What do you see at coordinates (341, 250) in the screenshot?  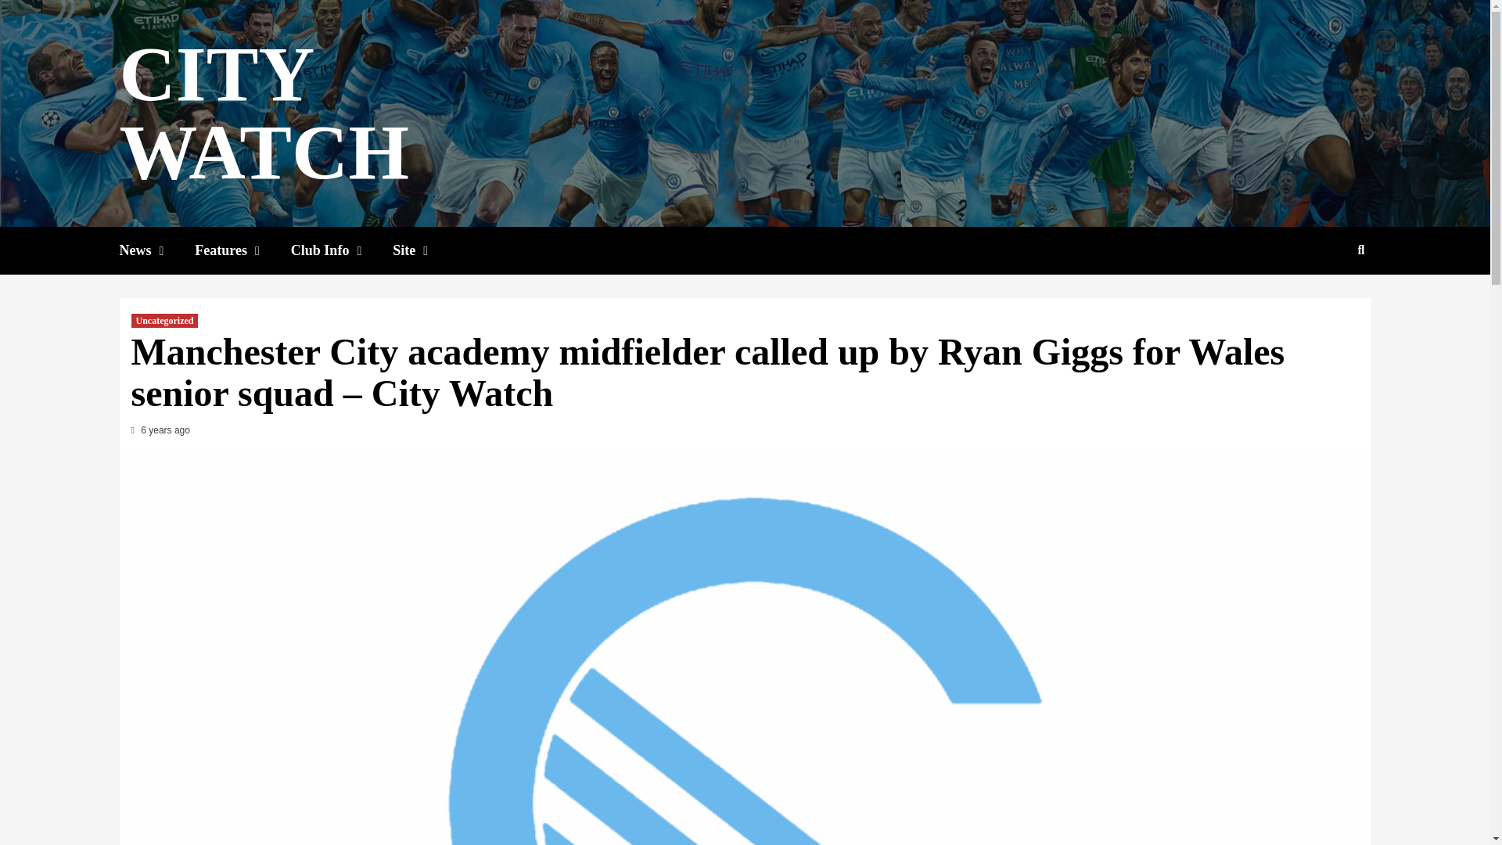 I see `Club Info` at bounding box center [341, 250].